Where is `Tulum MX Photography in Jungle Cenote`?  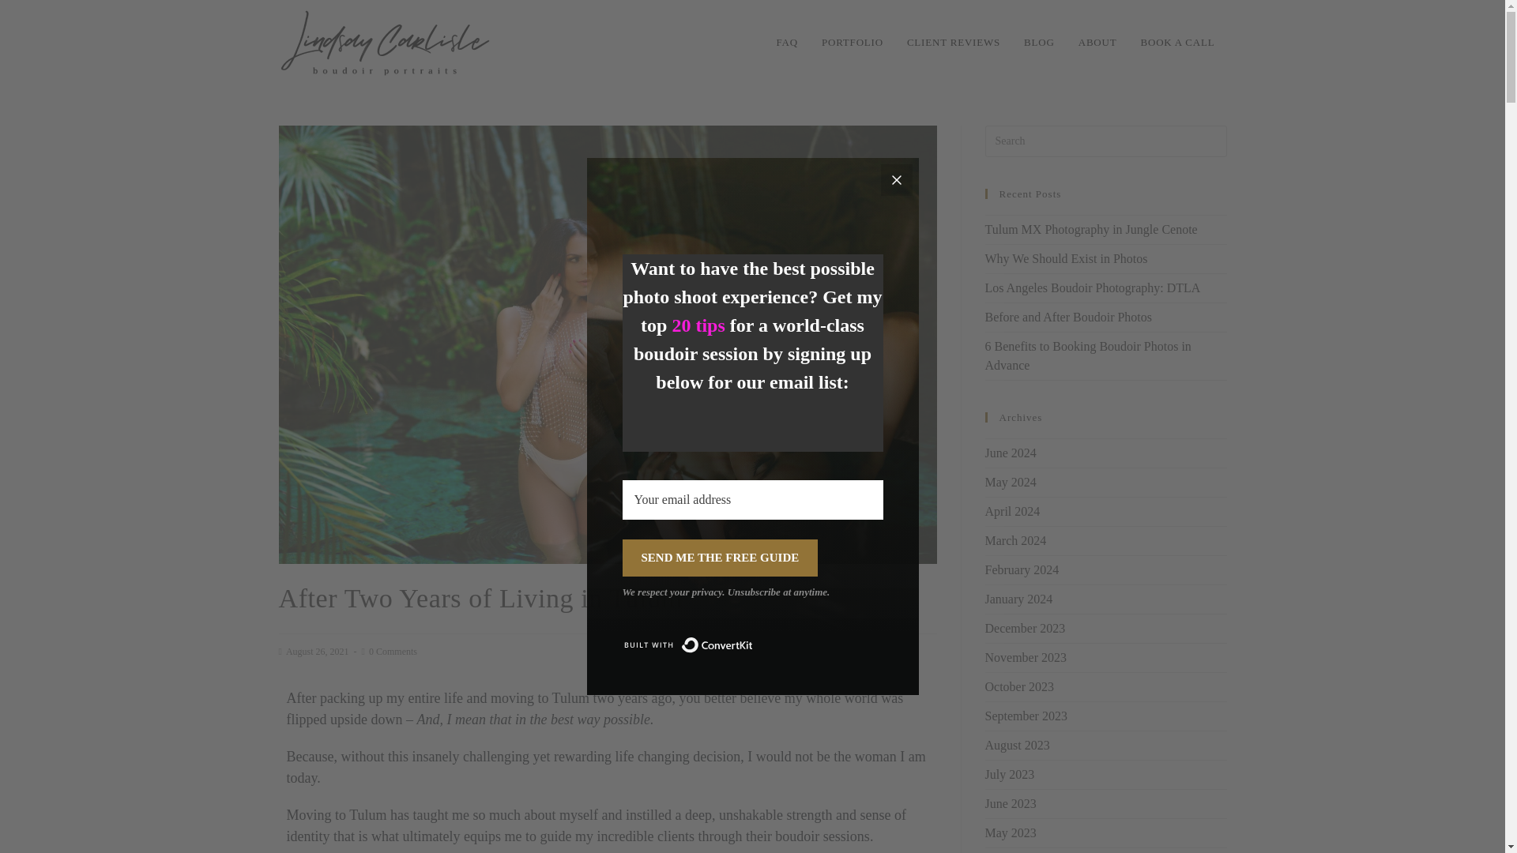 Tulum MX Photography in Jungle Cenote is located at coordinates (1090, 229).